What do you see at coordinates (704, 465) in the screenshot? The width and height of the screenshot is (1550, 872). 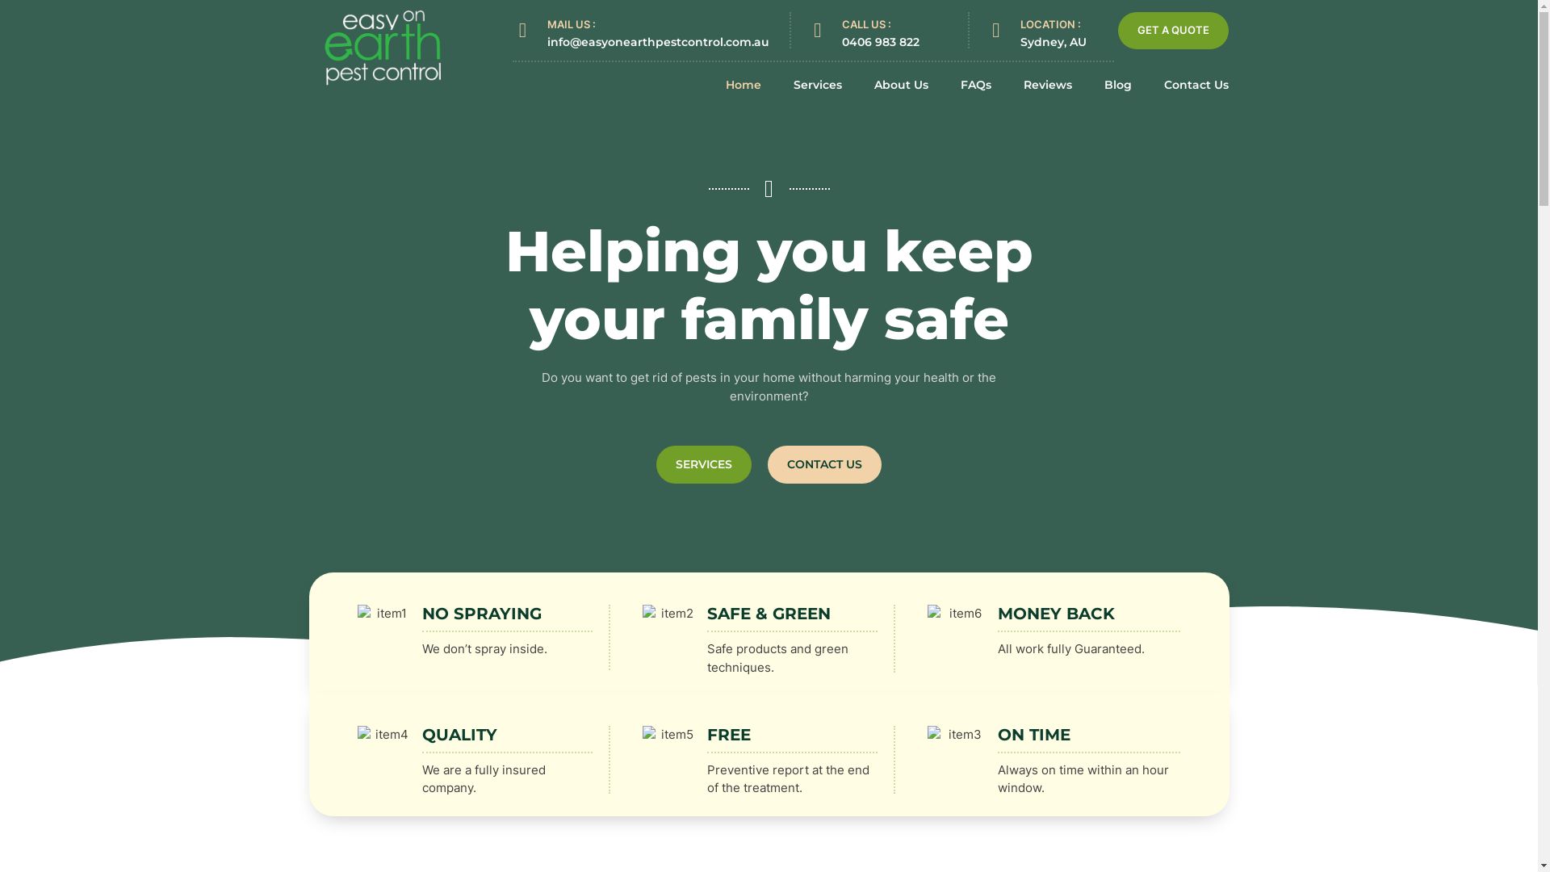 I see `SERVICES` at bounding box center [704, 465].